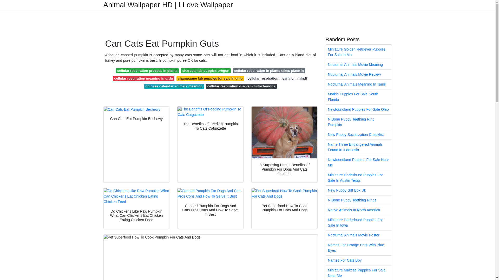 This screenshot has width=499, height=280. What do you see at coordinates (359, 122) in the screenshot?
I see `N Bone Puppy Teething Ring Pumpkin` at bounding box center [359, 122].